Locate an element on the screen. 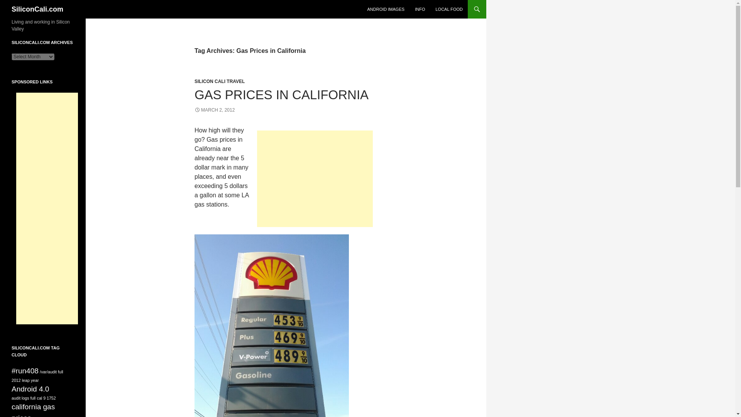  LOCAL FOOD is located at coordinates (449, 9).